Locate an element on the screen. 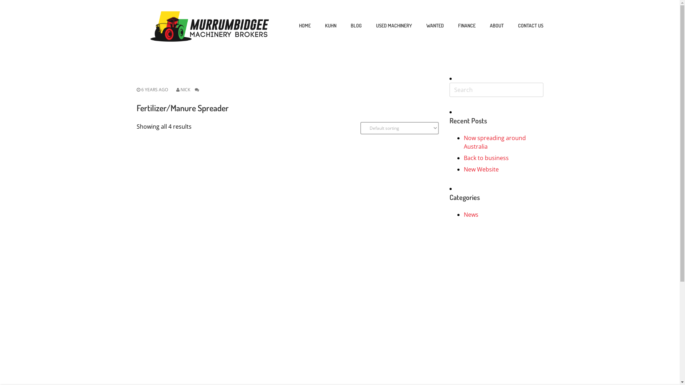  BLOG is located at coordinates (356, 26).